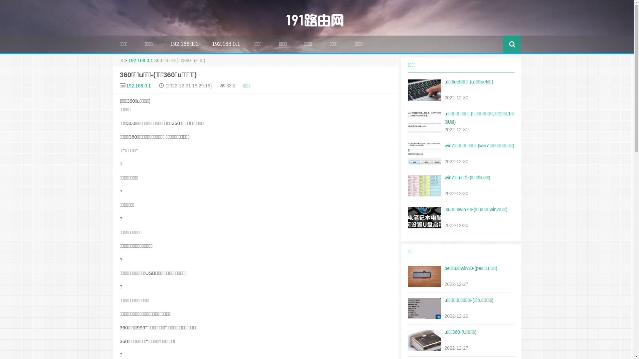 This screenshot has height=359, width=639. What do you see at coordinates (141, 60) in the screenshot?
I see `192.168.0.1` at bounding box center [141, 60].